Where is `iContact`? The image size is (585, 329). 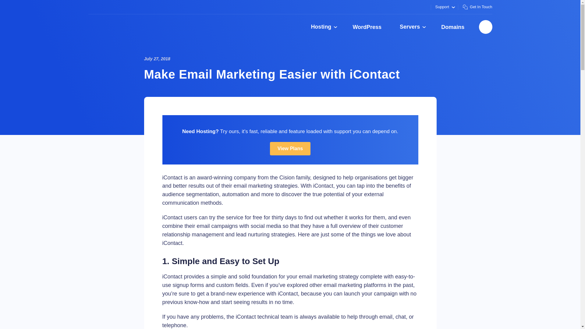 iContact is located at coordinates (323, 186).